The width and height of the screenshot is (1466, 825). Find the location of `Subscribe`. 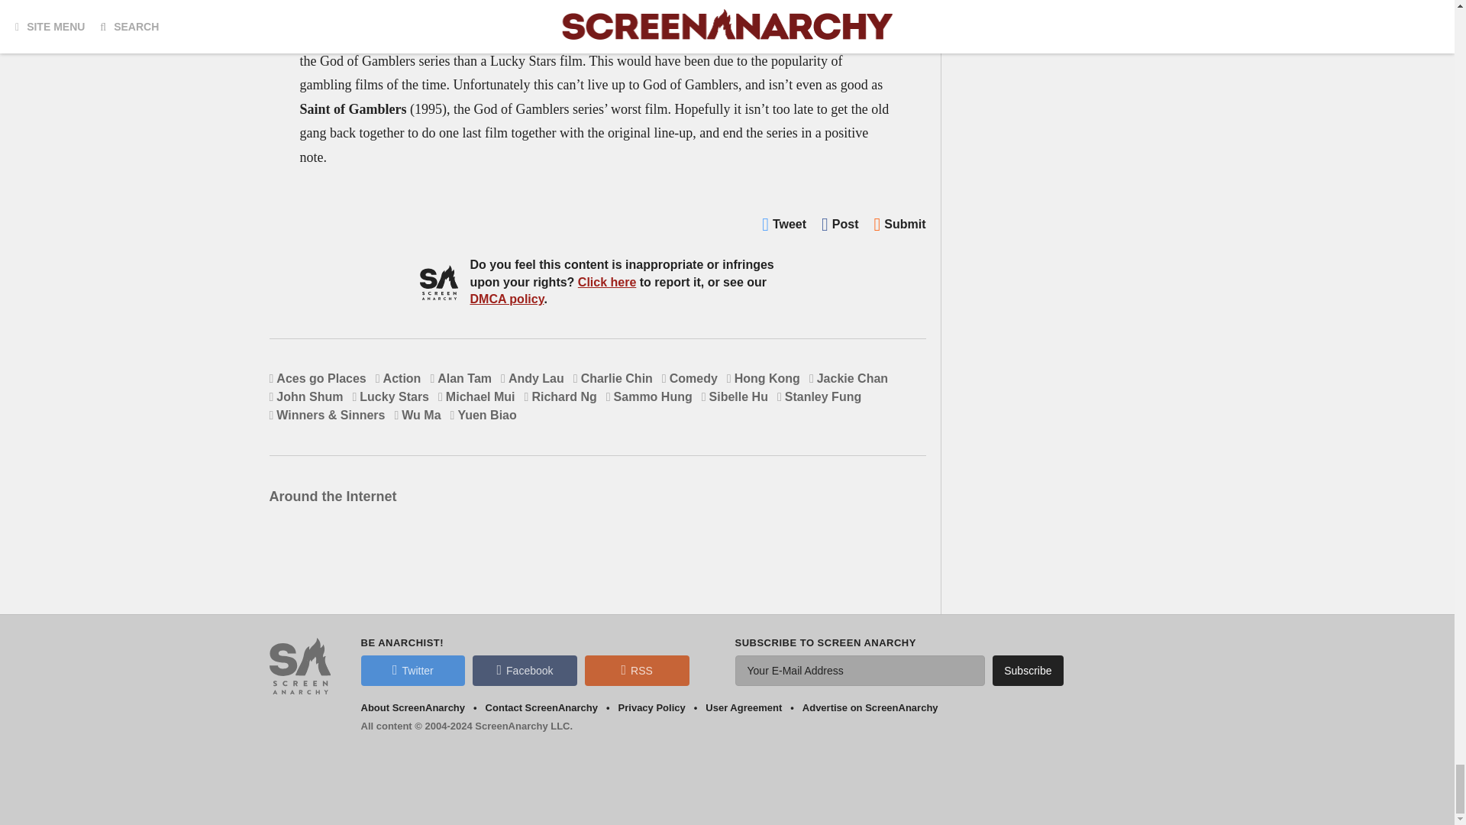

Subscribe is located at coordinates (1028, 670).